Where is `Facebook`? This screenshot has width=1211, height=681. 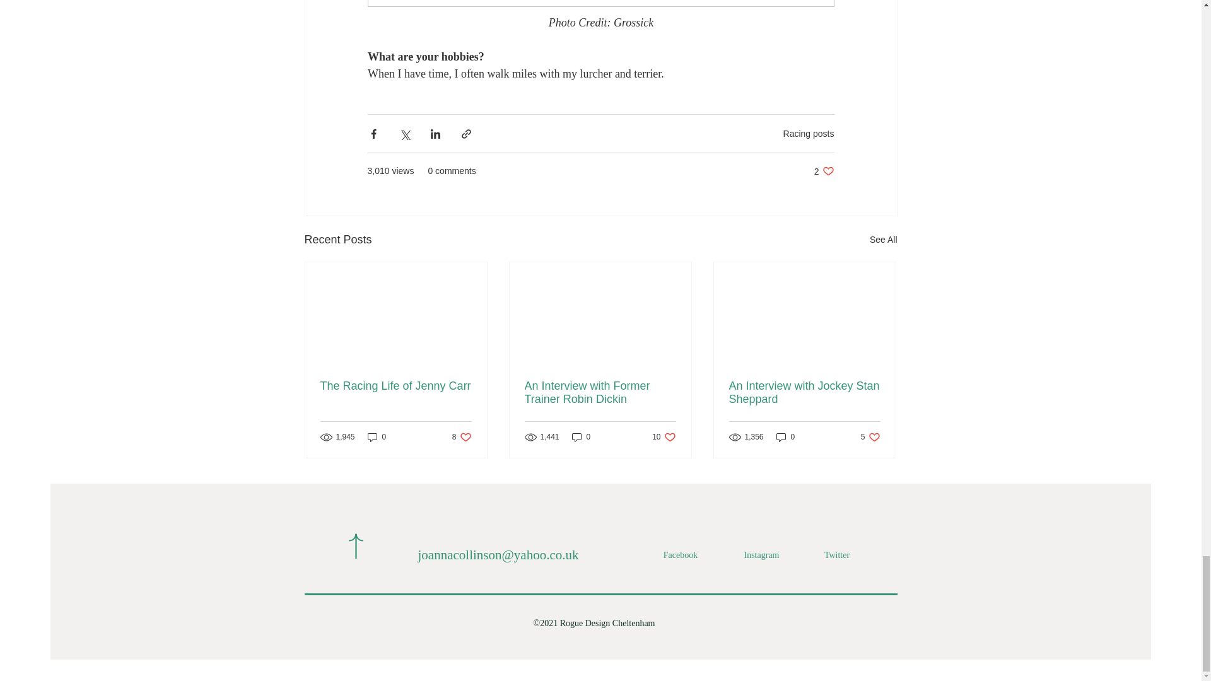
Facebook is located at coordinates (786, 437).